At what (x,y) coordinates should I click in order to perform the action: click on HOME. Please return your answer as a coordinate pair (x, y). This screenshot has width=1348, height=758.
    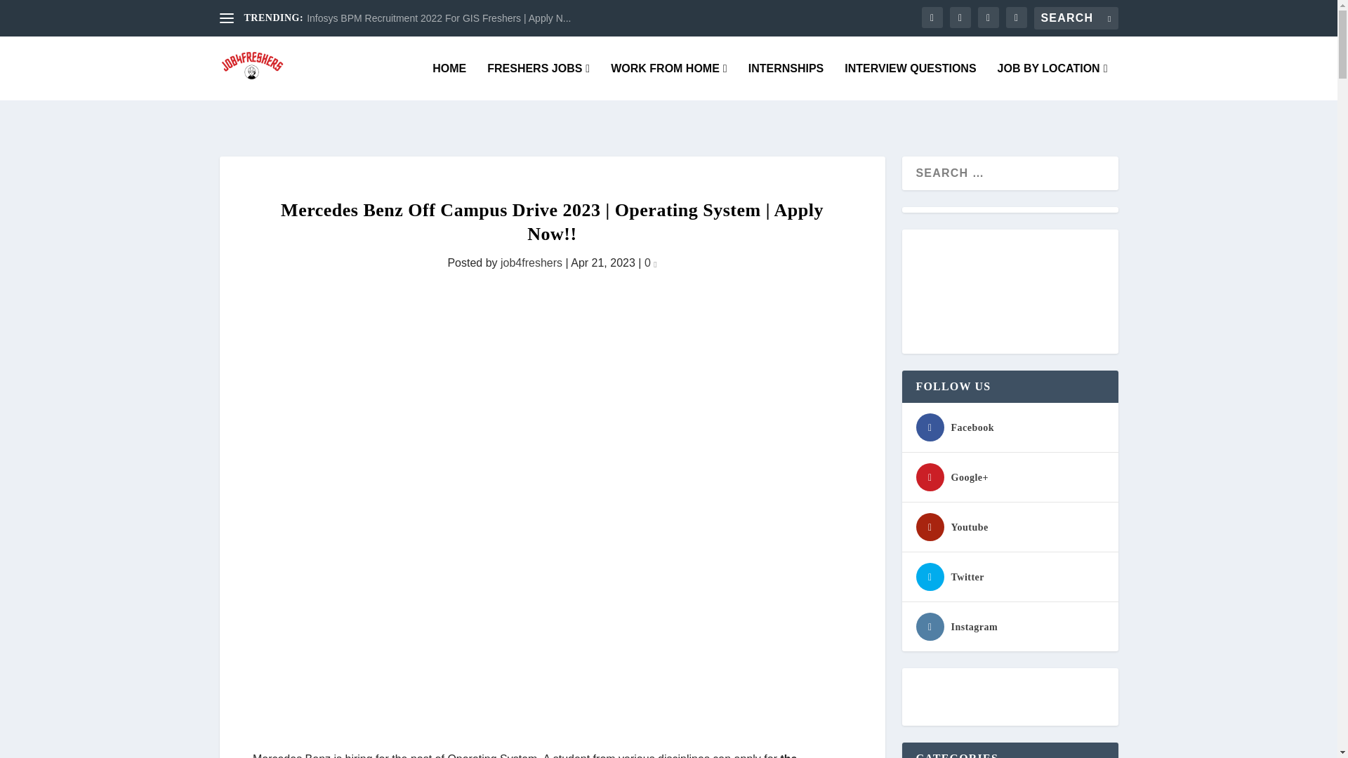
    Looking at the image, I should click on (449, 81).